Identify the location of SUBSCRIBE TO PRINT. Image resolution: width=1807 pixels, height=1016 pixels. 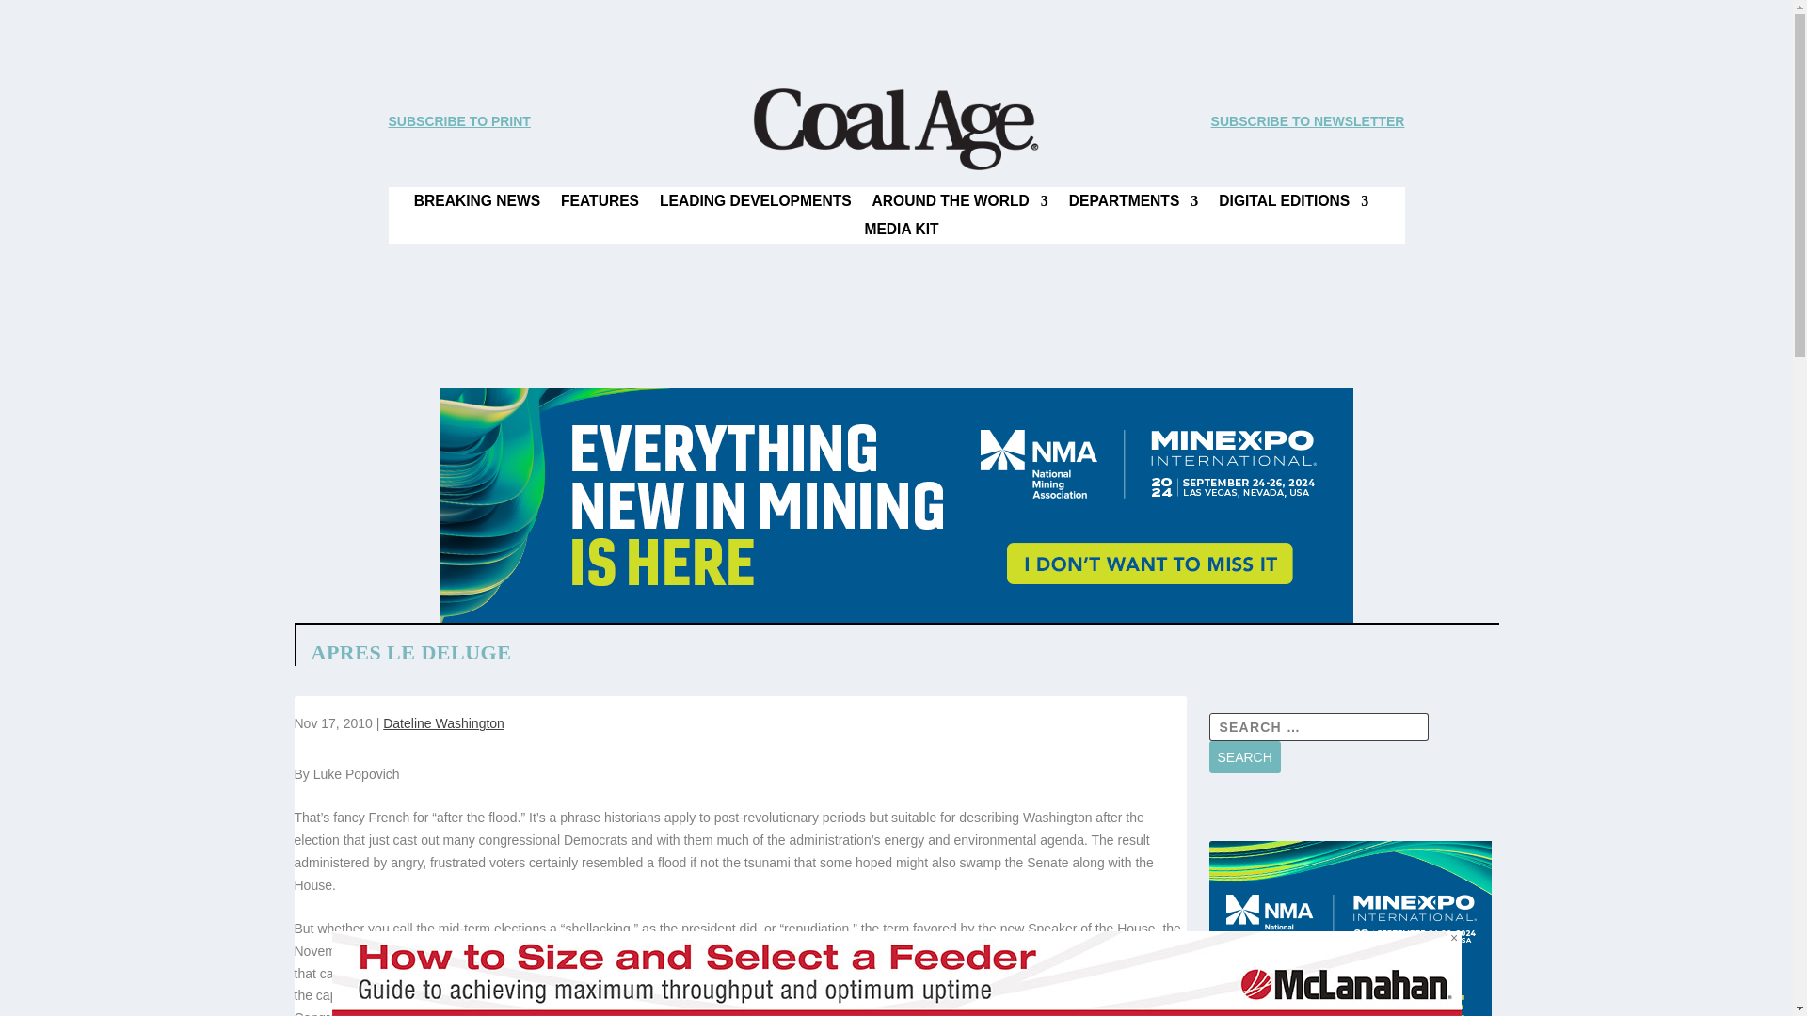
(458, 120).